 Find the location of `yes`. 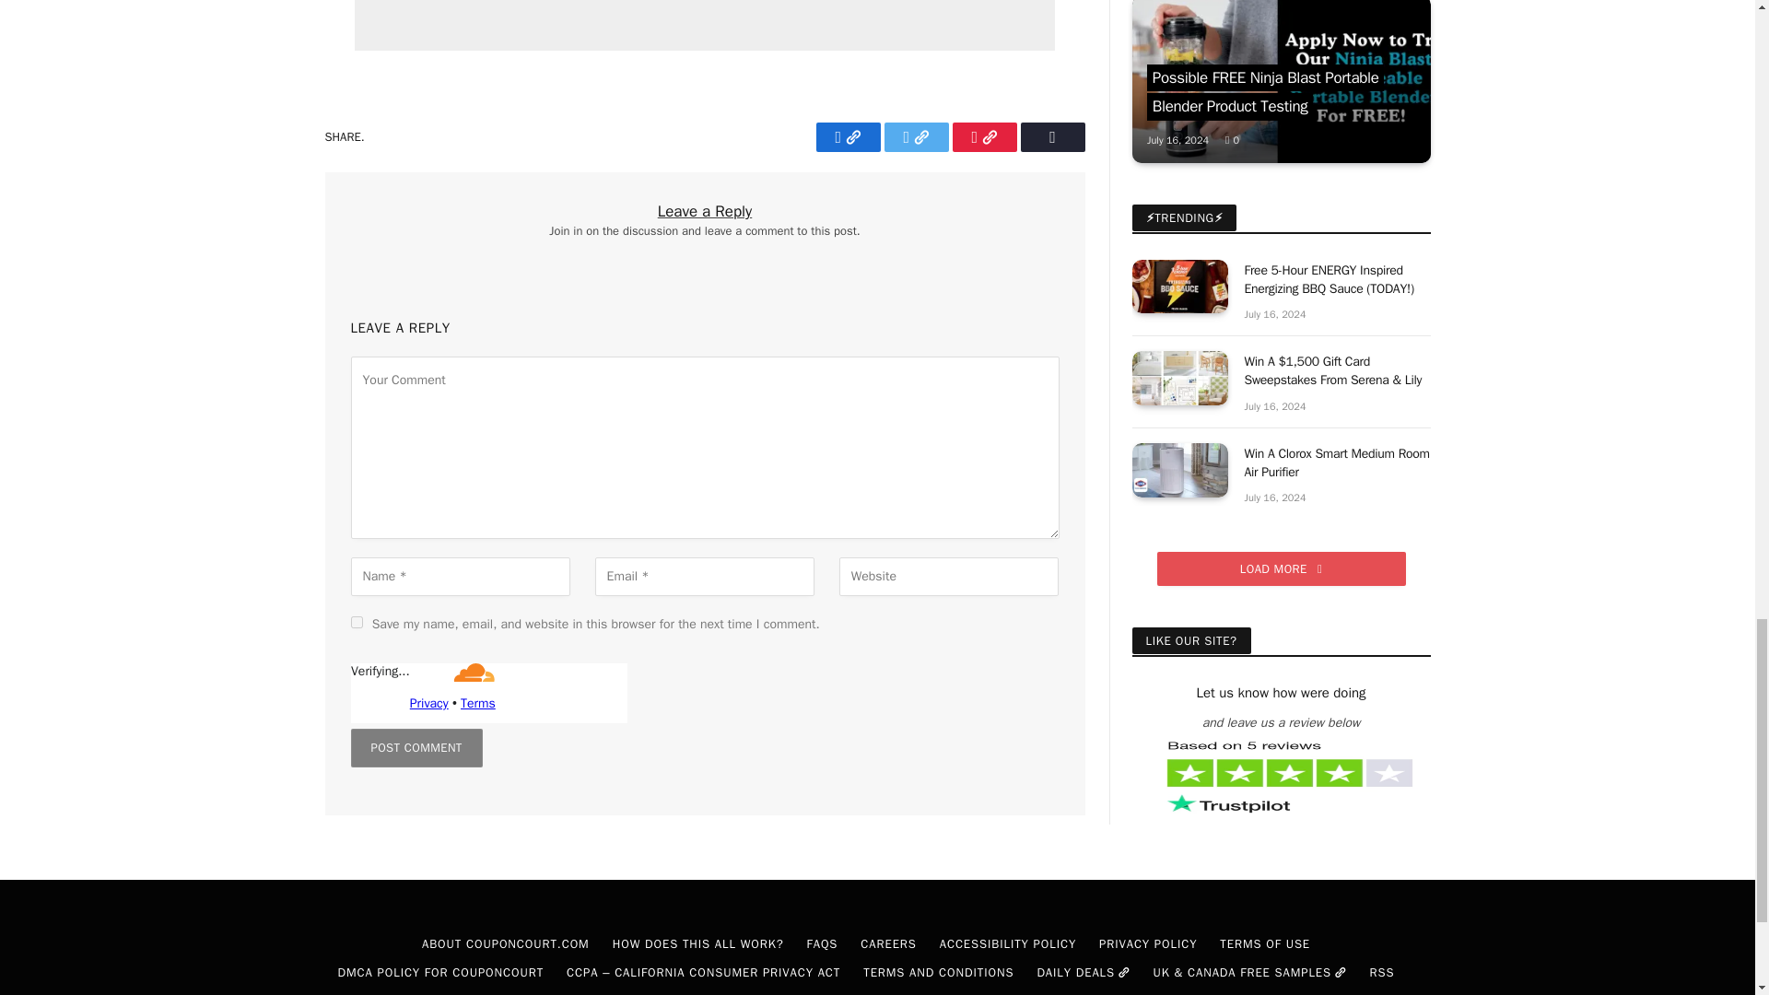

yes is located at coordinates (356, 621).